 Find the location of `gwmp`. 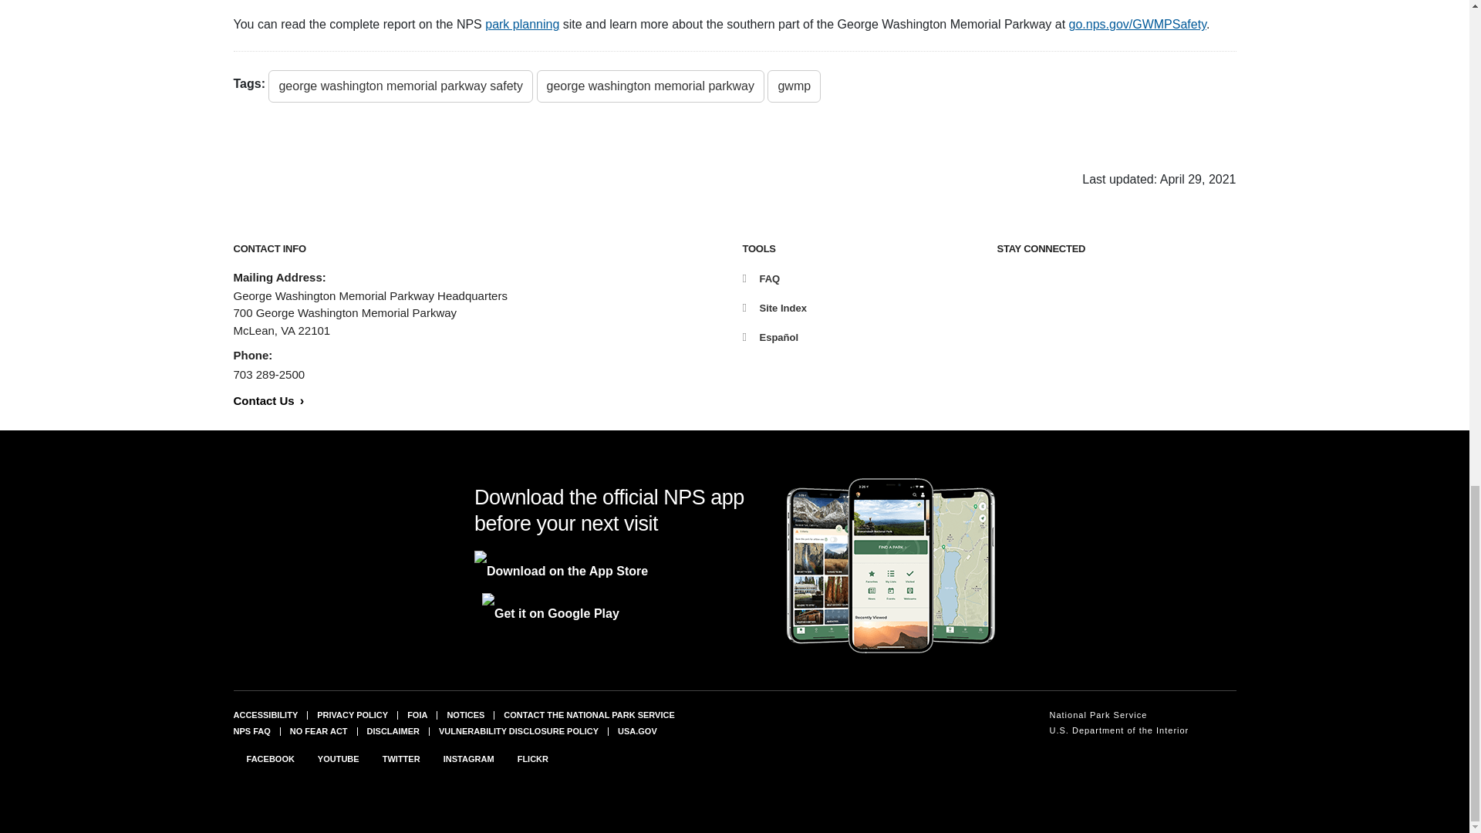

gwmp is located at coordinates (793, 86).